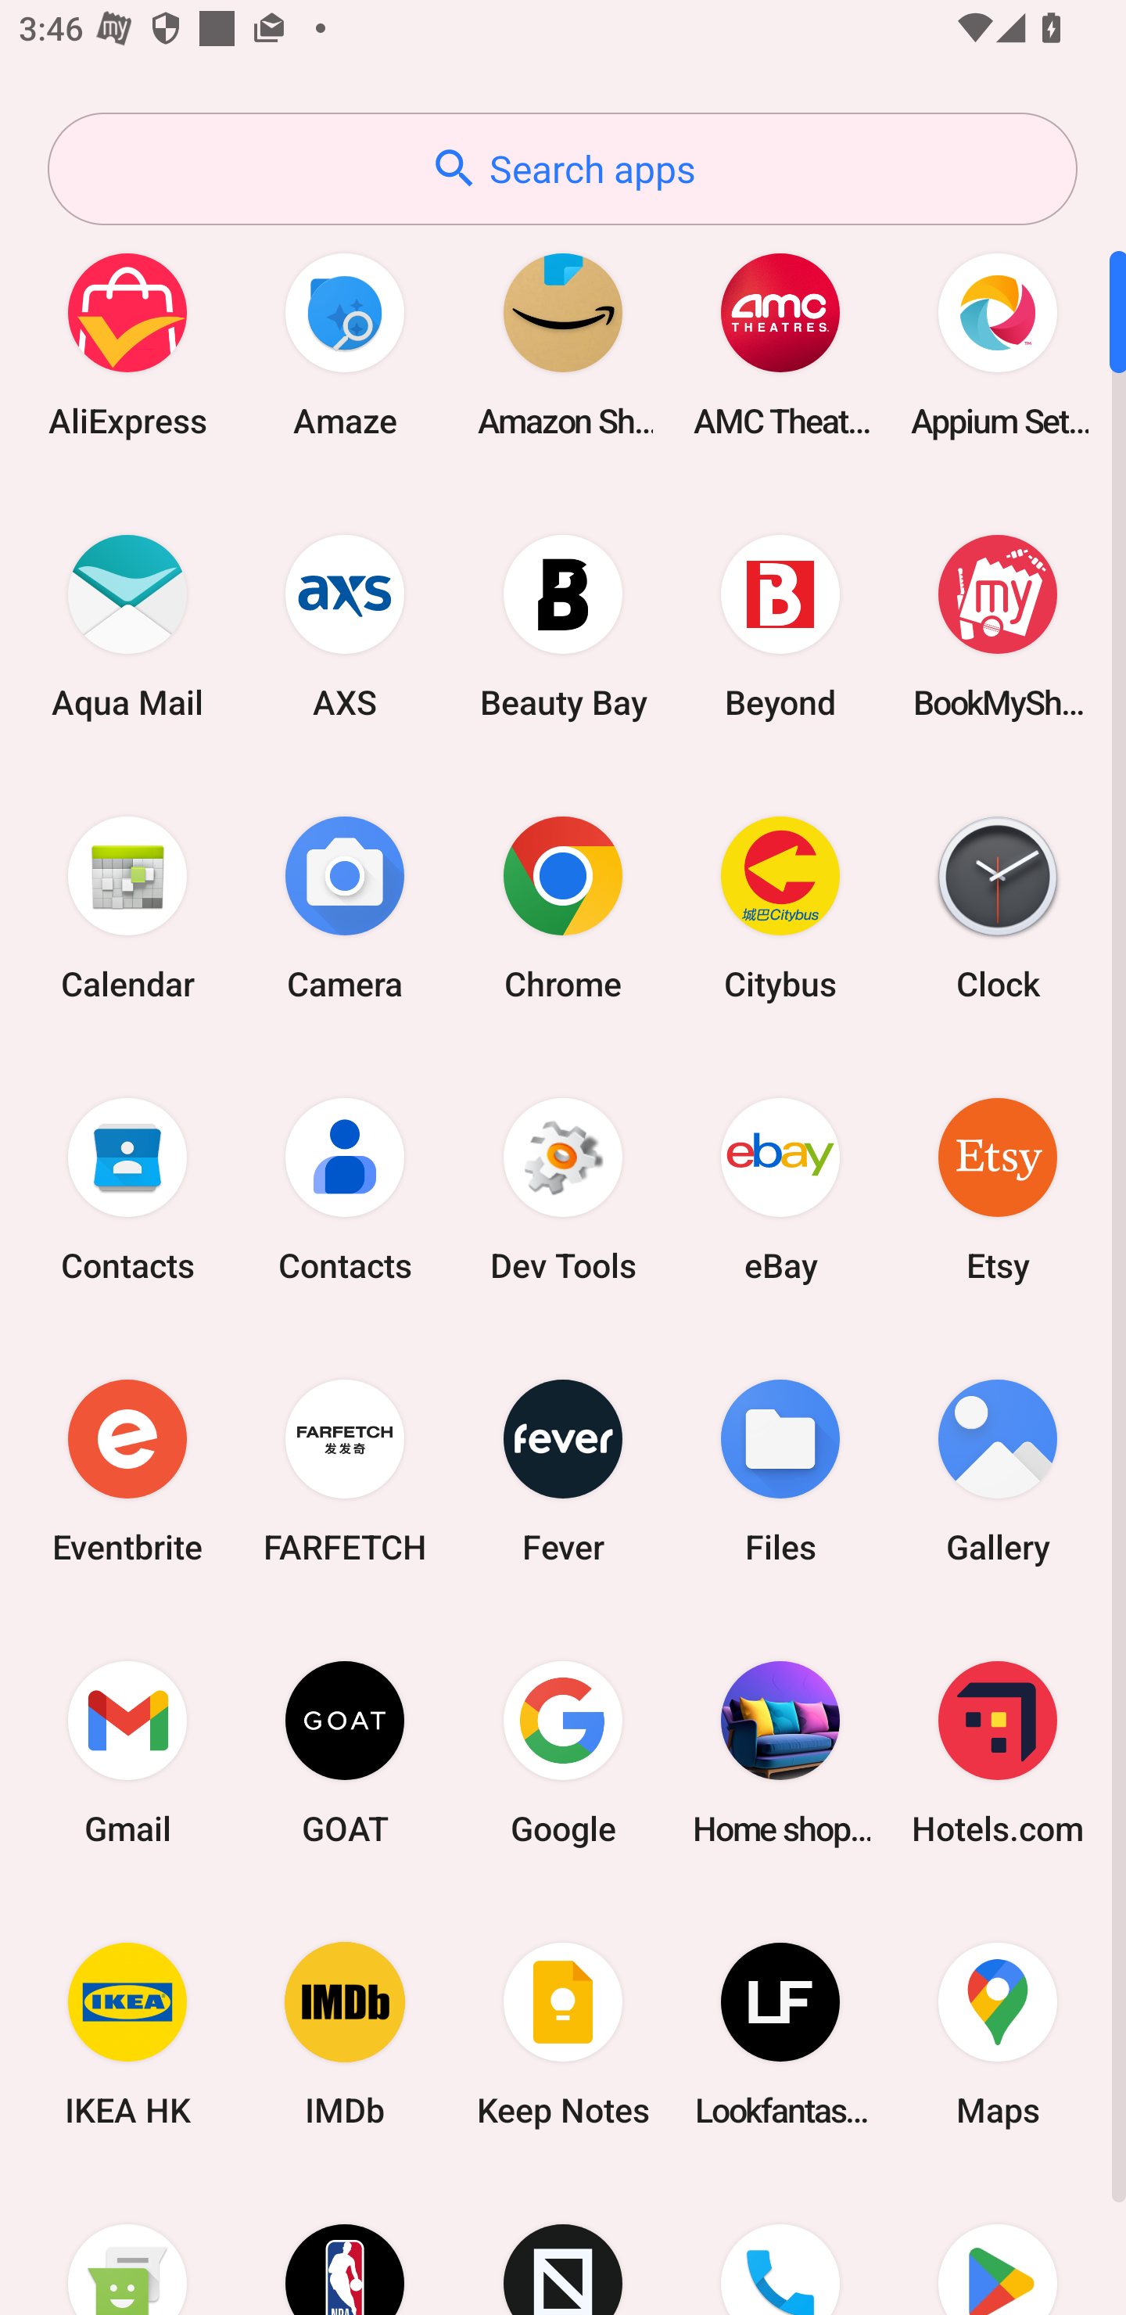 The width and height of the screenshot is (1126, 2315). What do you see at coordinates (563, 344) in the screenshot?
I see `Amazon Shopping` at bounding box center [563, 344].